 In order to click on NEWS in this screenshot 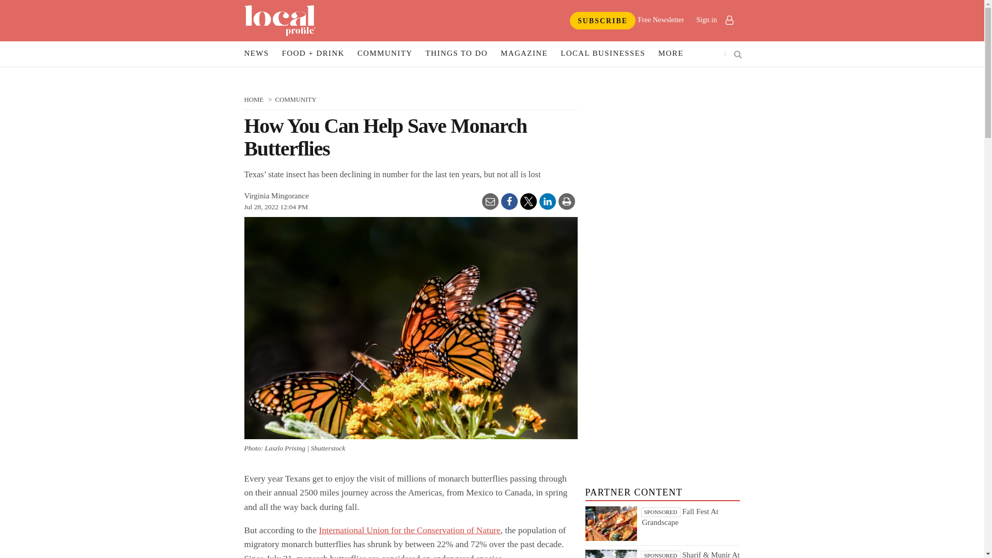, I will do `click(256, 54)`.